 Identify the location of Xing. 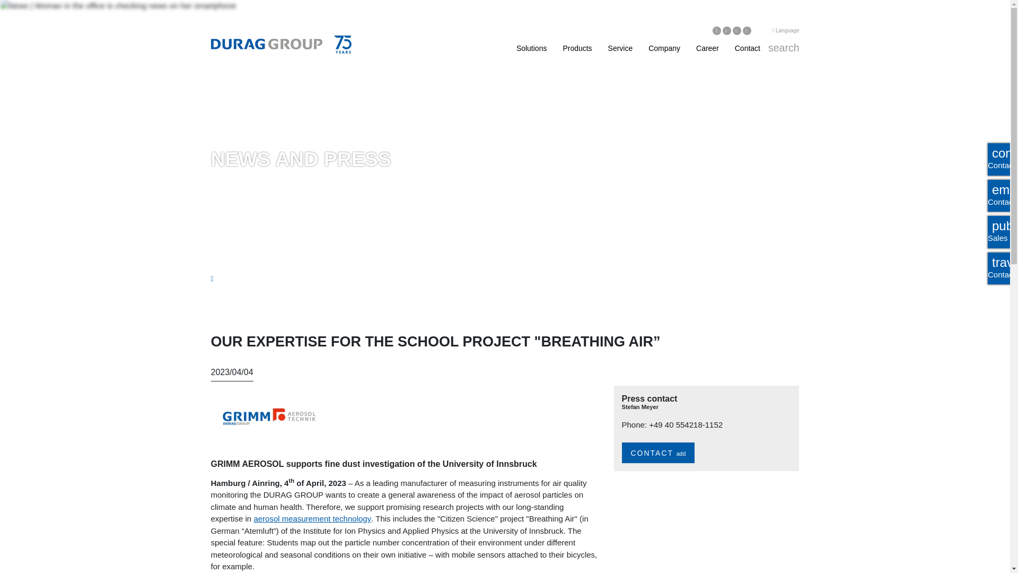
(726, 30).